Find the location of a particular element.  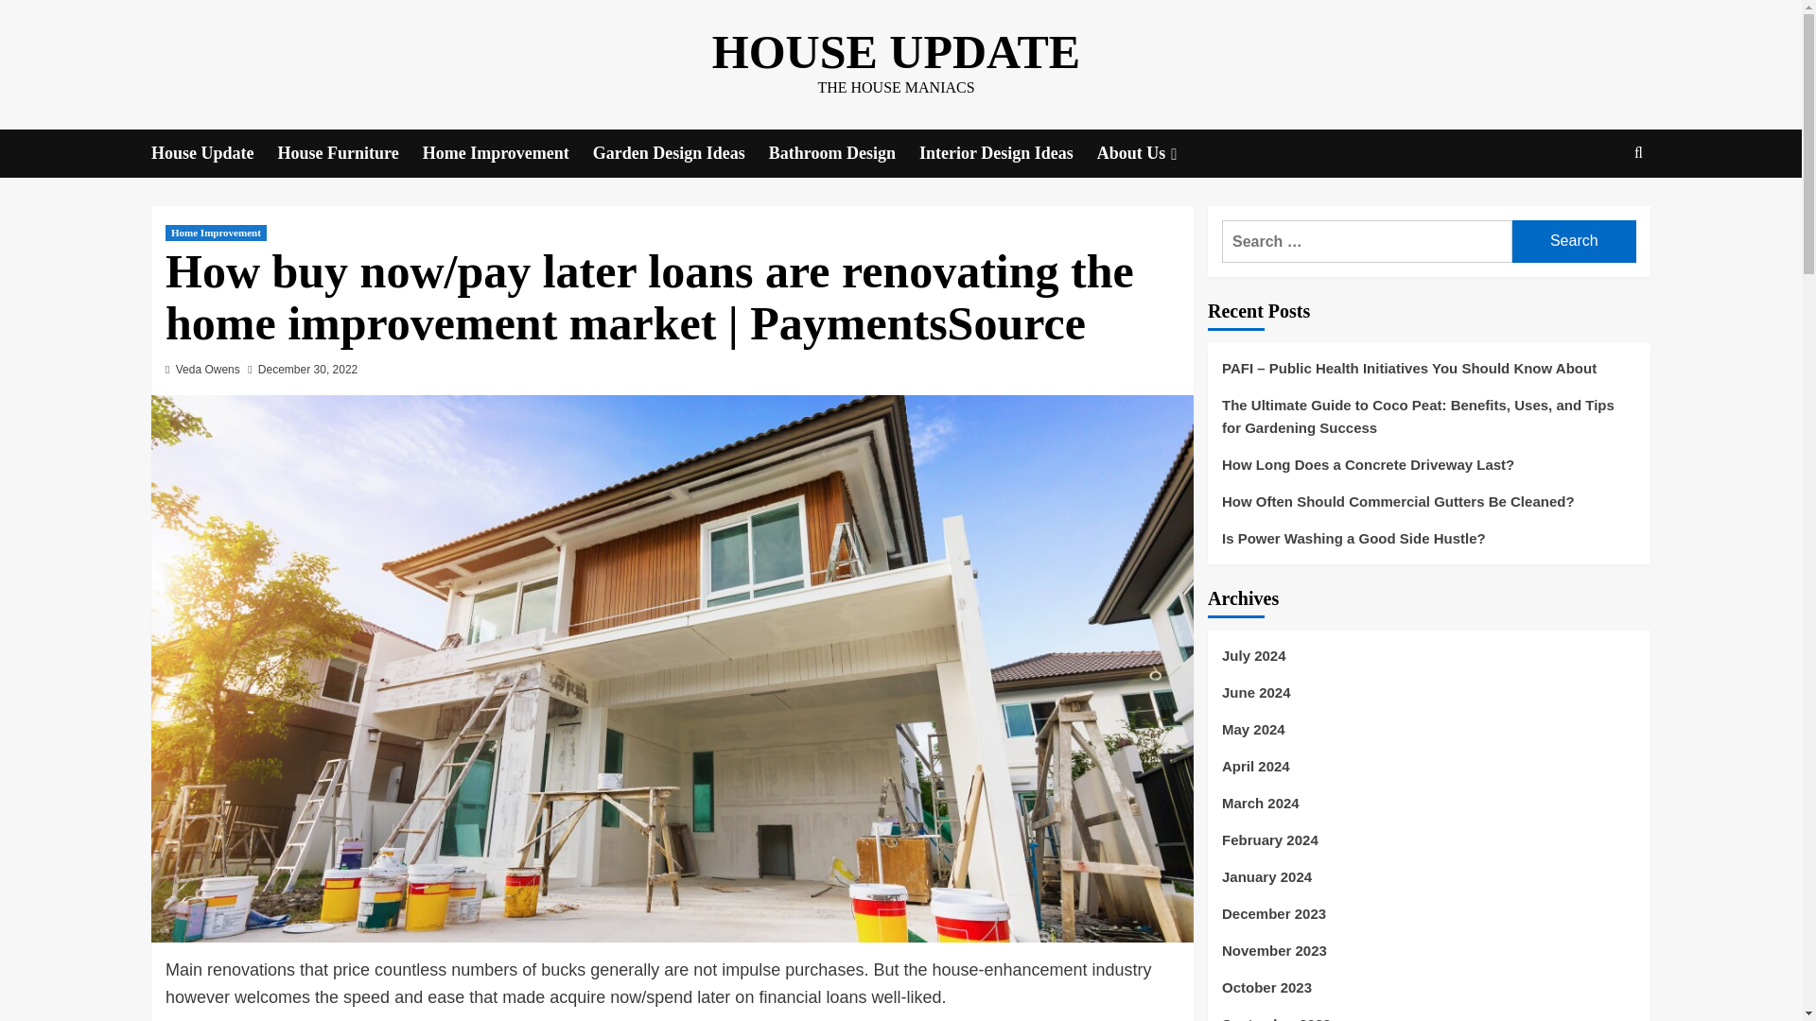

Interior Design Ideas is located at coordinates (1007, 153).